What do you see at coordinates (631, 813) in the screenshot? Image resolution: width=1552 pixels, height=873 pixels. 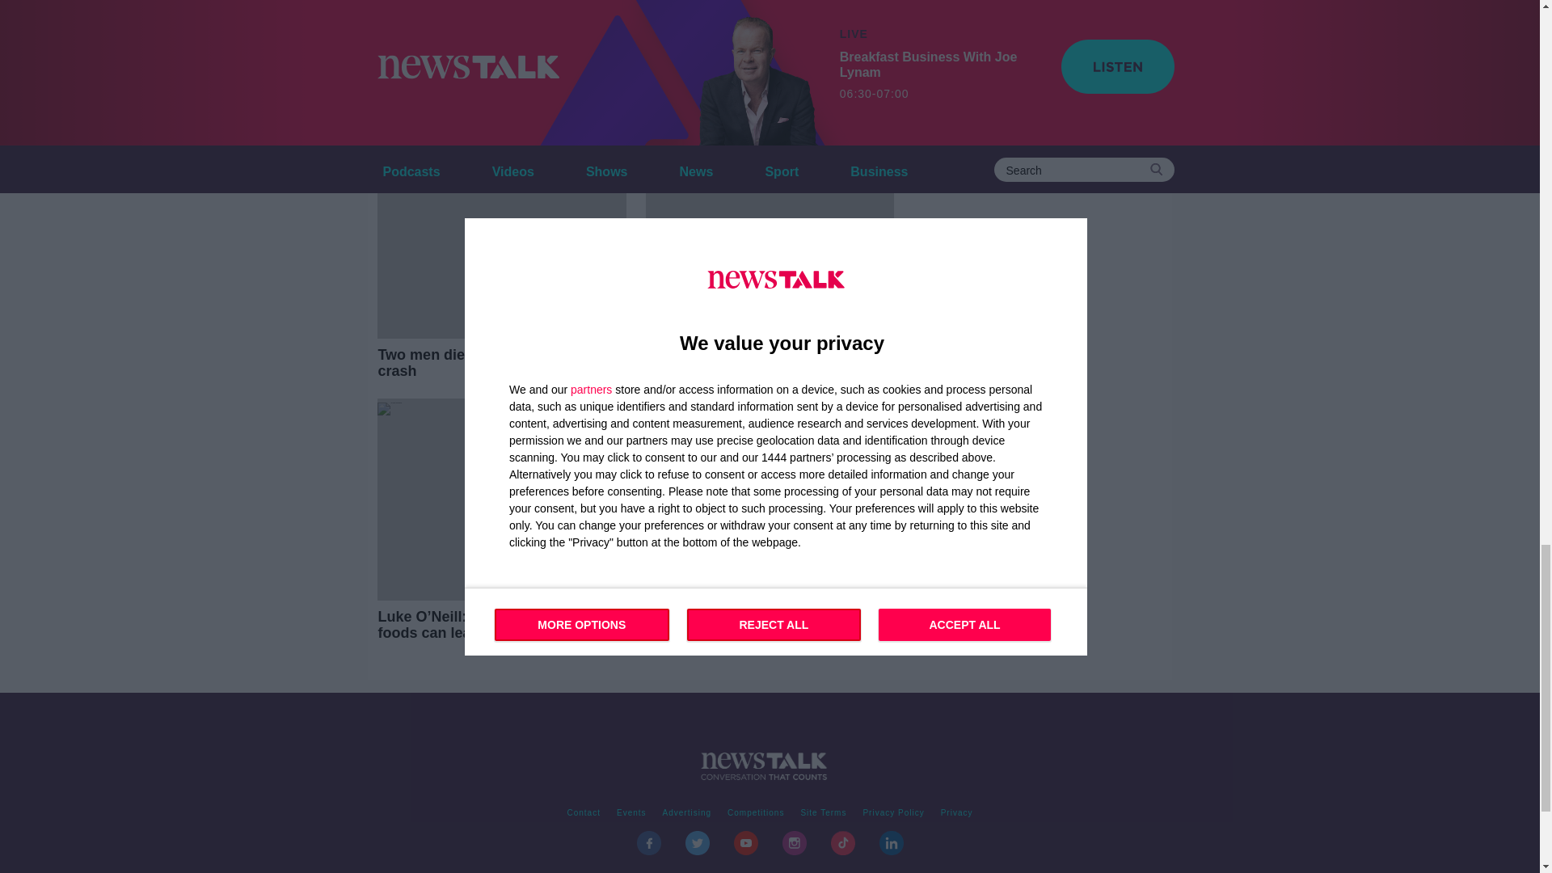 I see `events` at bounding box center [631, 813].